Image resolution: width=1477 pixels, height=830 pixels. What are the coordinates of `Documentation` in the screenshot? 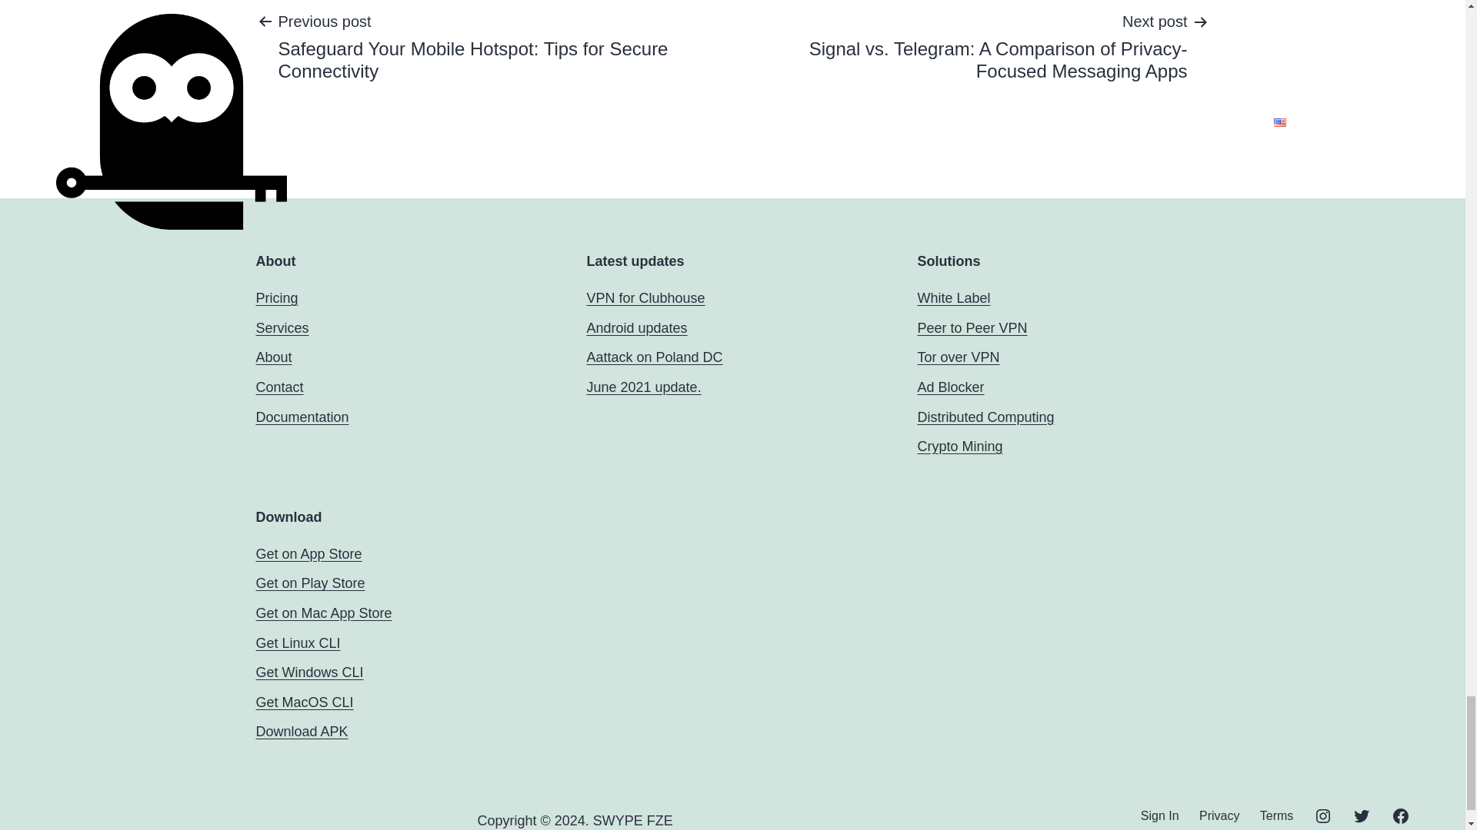 It's located at (302, 417).